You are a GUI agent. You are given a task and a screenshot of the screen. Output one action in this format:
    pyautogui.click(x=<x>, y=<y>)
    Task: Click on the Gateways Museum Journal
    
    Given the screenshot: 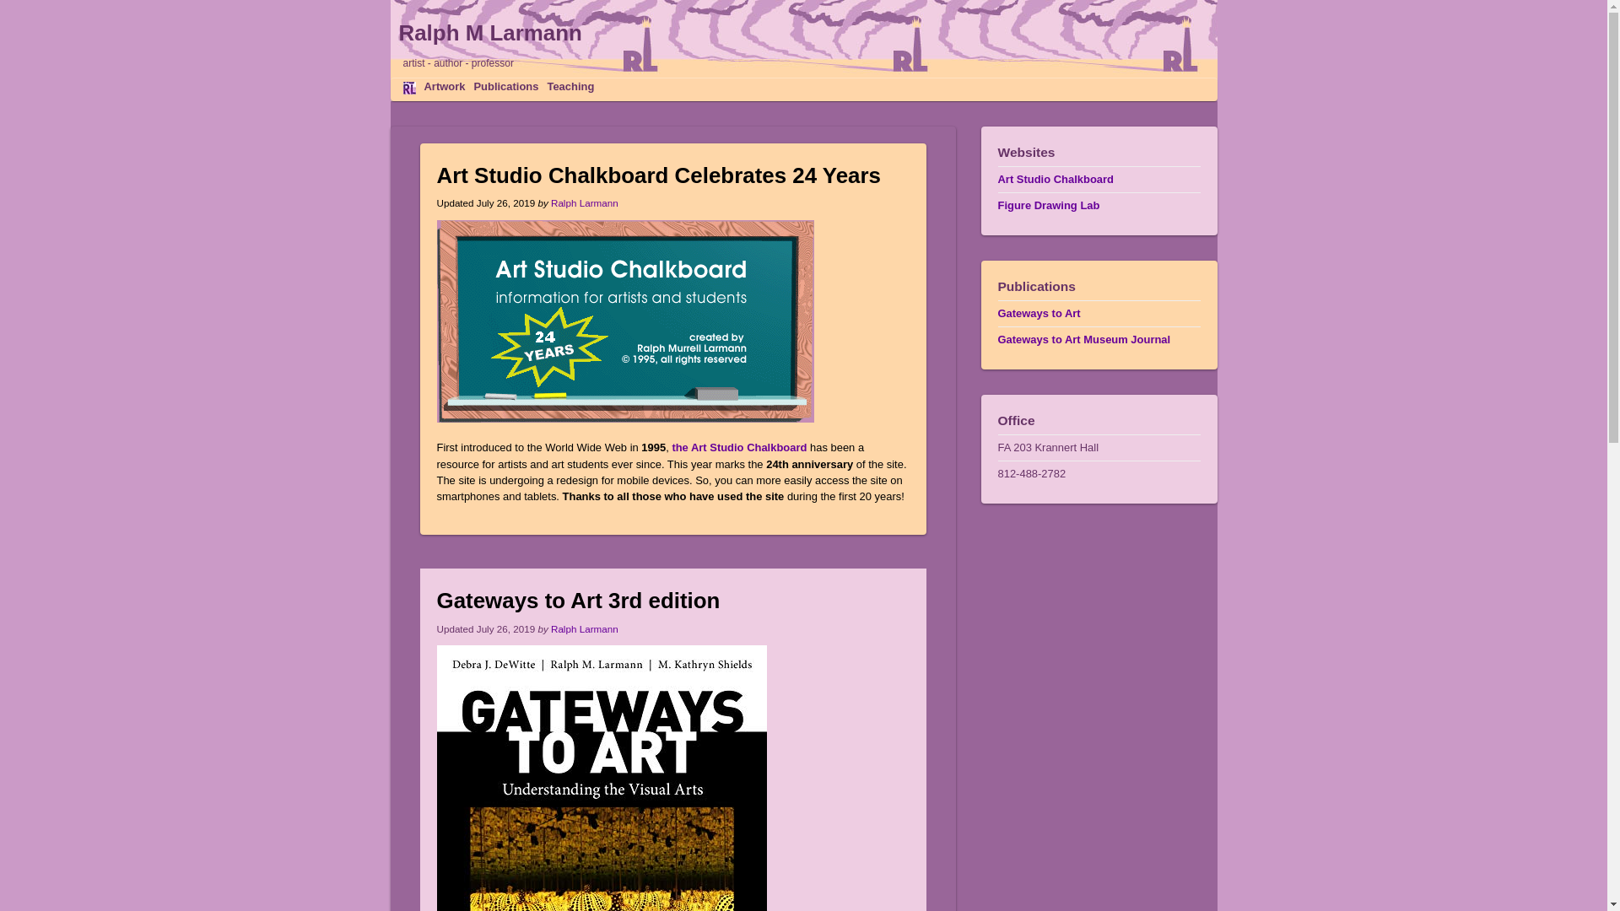 What is the action you would take?
    pyautogui.click(x=1083, y=339)
    